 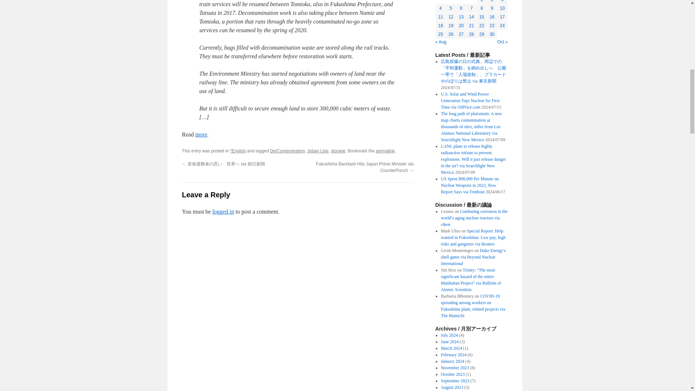 What do you see at coordinates (338, 151) in the screenshot?
I see `storage` at bounding box center [338, 151].